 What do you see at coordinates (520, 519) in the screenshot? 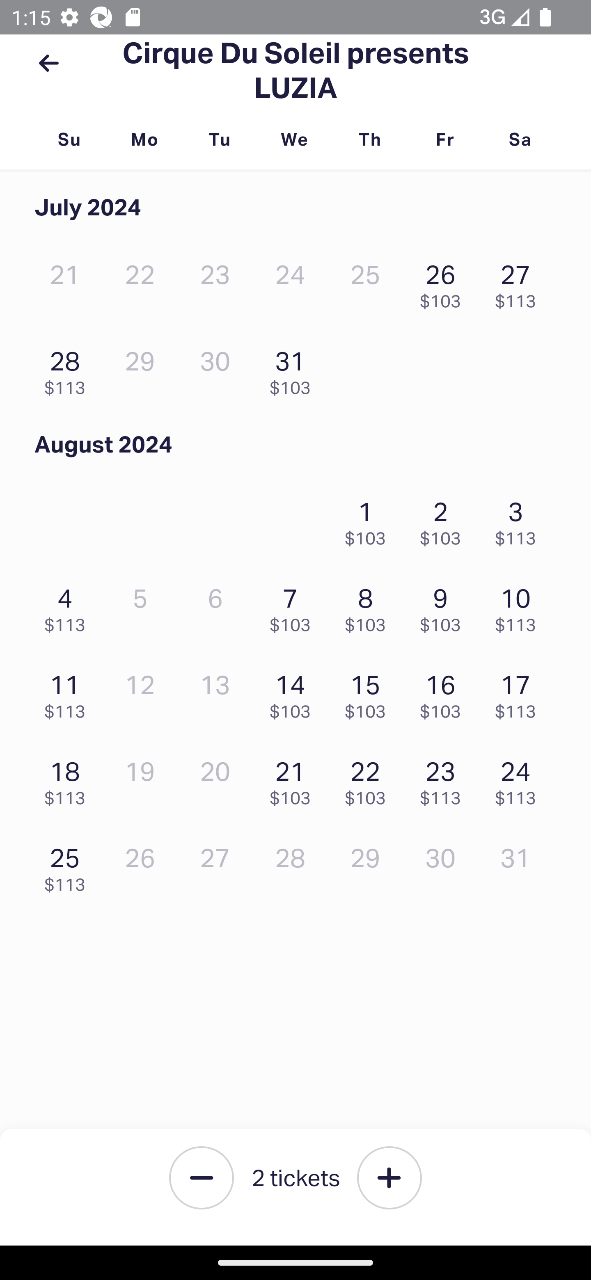
I see `3 $113` at bounding box center [520, 519].